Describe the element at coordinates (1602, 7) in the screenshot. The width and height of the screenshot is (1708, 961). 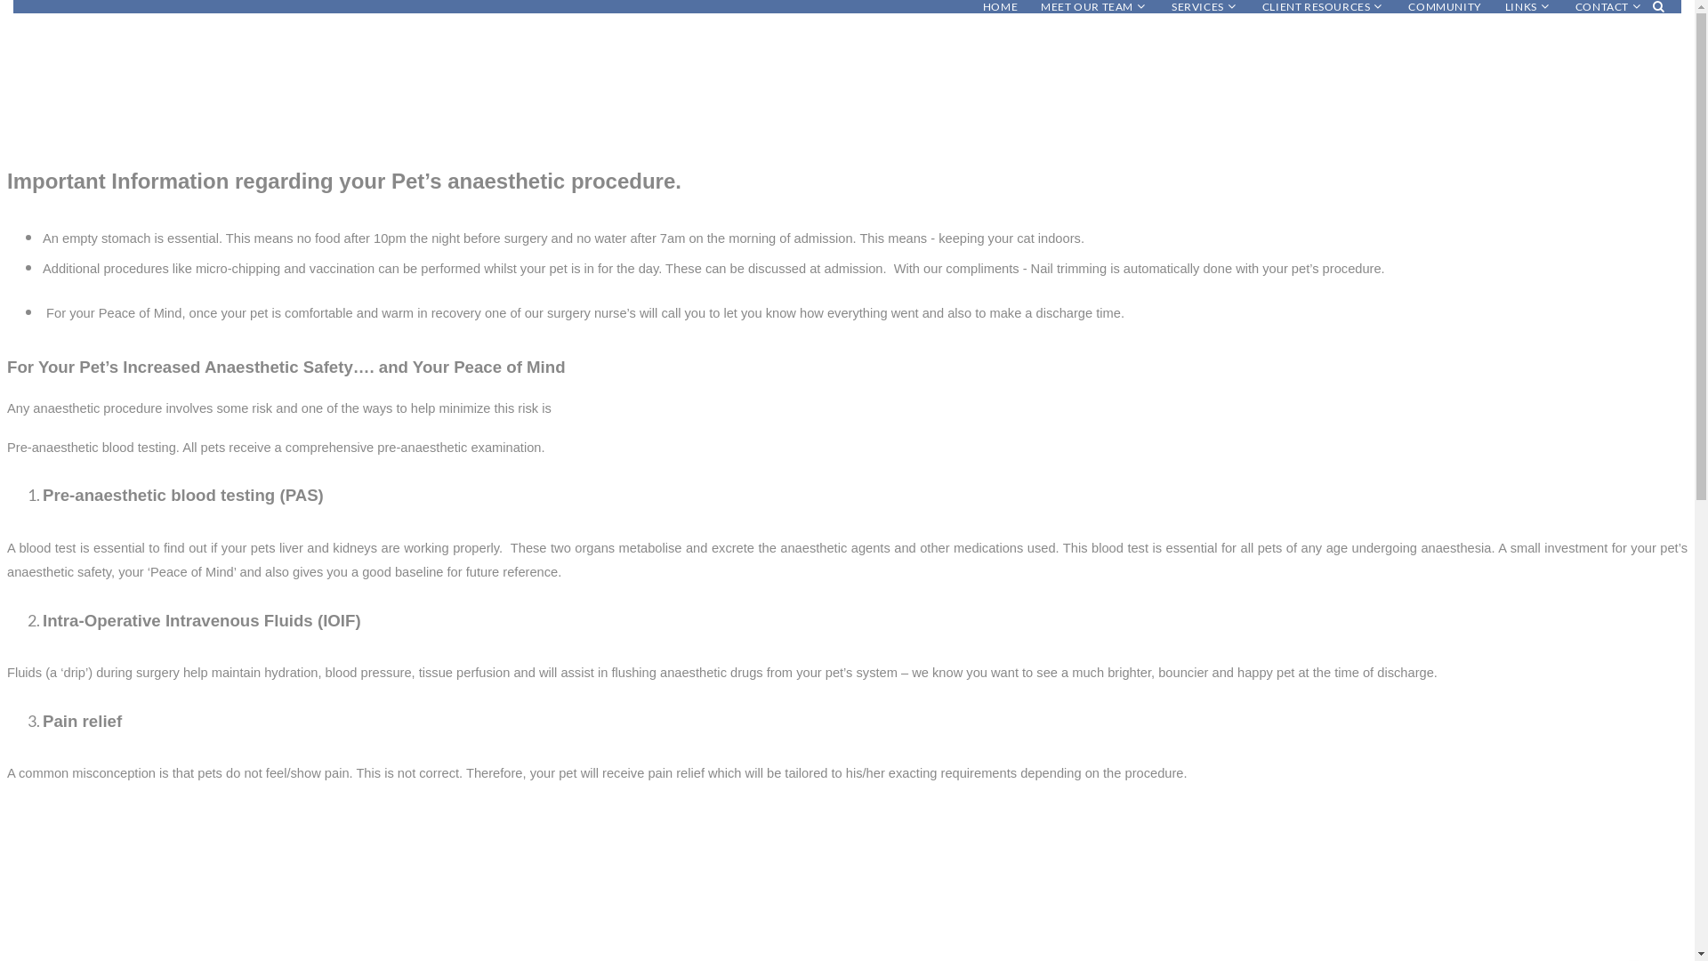
I see `CONTACT` at that location.